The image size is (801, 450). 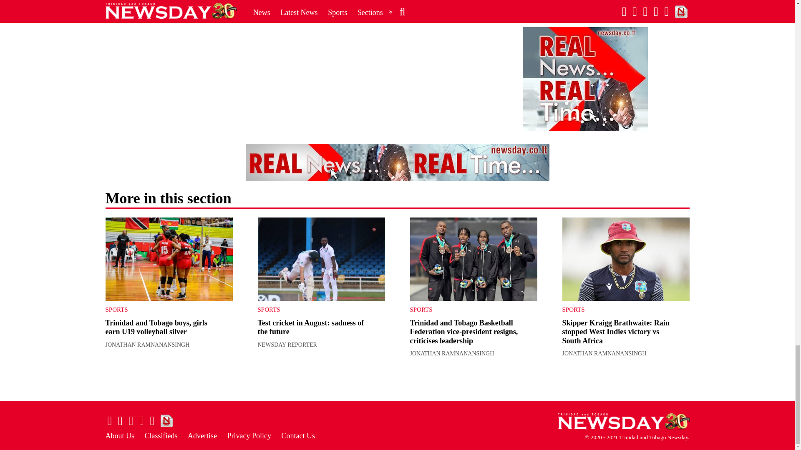 I want to click on SPORTS, so click(x=162, y=310).